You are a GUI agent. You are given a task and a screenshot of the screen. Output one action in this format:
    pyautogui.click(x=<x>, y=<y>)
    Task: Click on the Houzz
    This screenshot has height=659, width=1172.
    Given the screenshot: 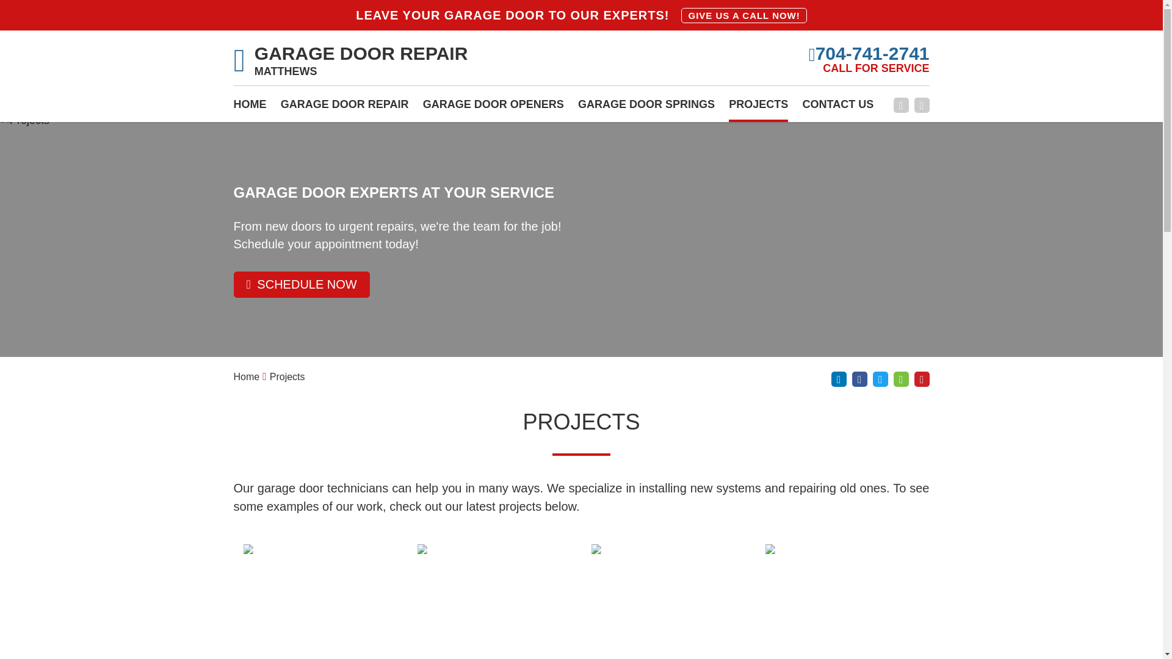 What is the action you would take?
    pyautogui.click(x=901, y=379)
    